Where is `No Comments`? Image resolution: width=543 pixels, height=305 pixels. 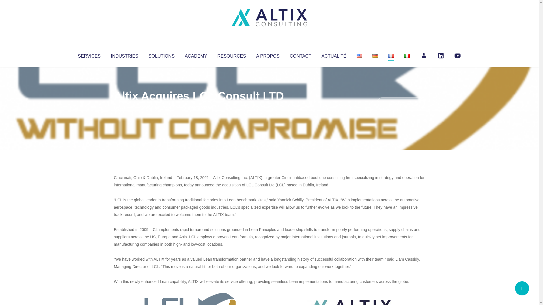 No Comments is located at coordinates (400, 103).